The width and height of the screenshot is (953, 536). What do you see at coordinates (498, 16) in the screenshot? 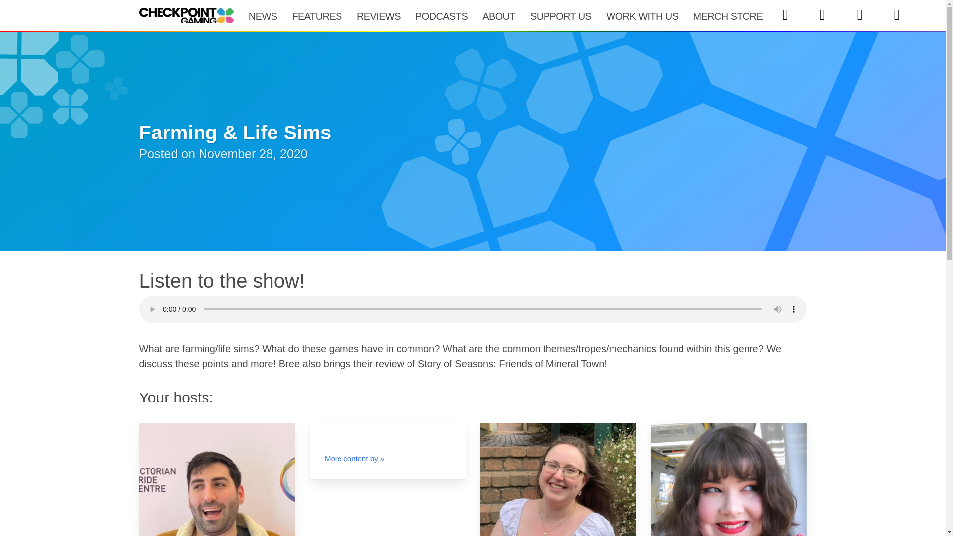
I see `ABOUT` at bounding box center [498, 16].